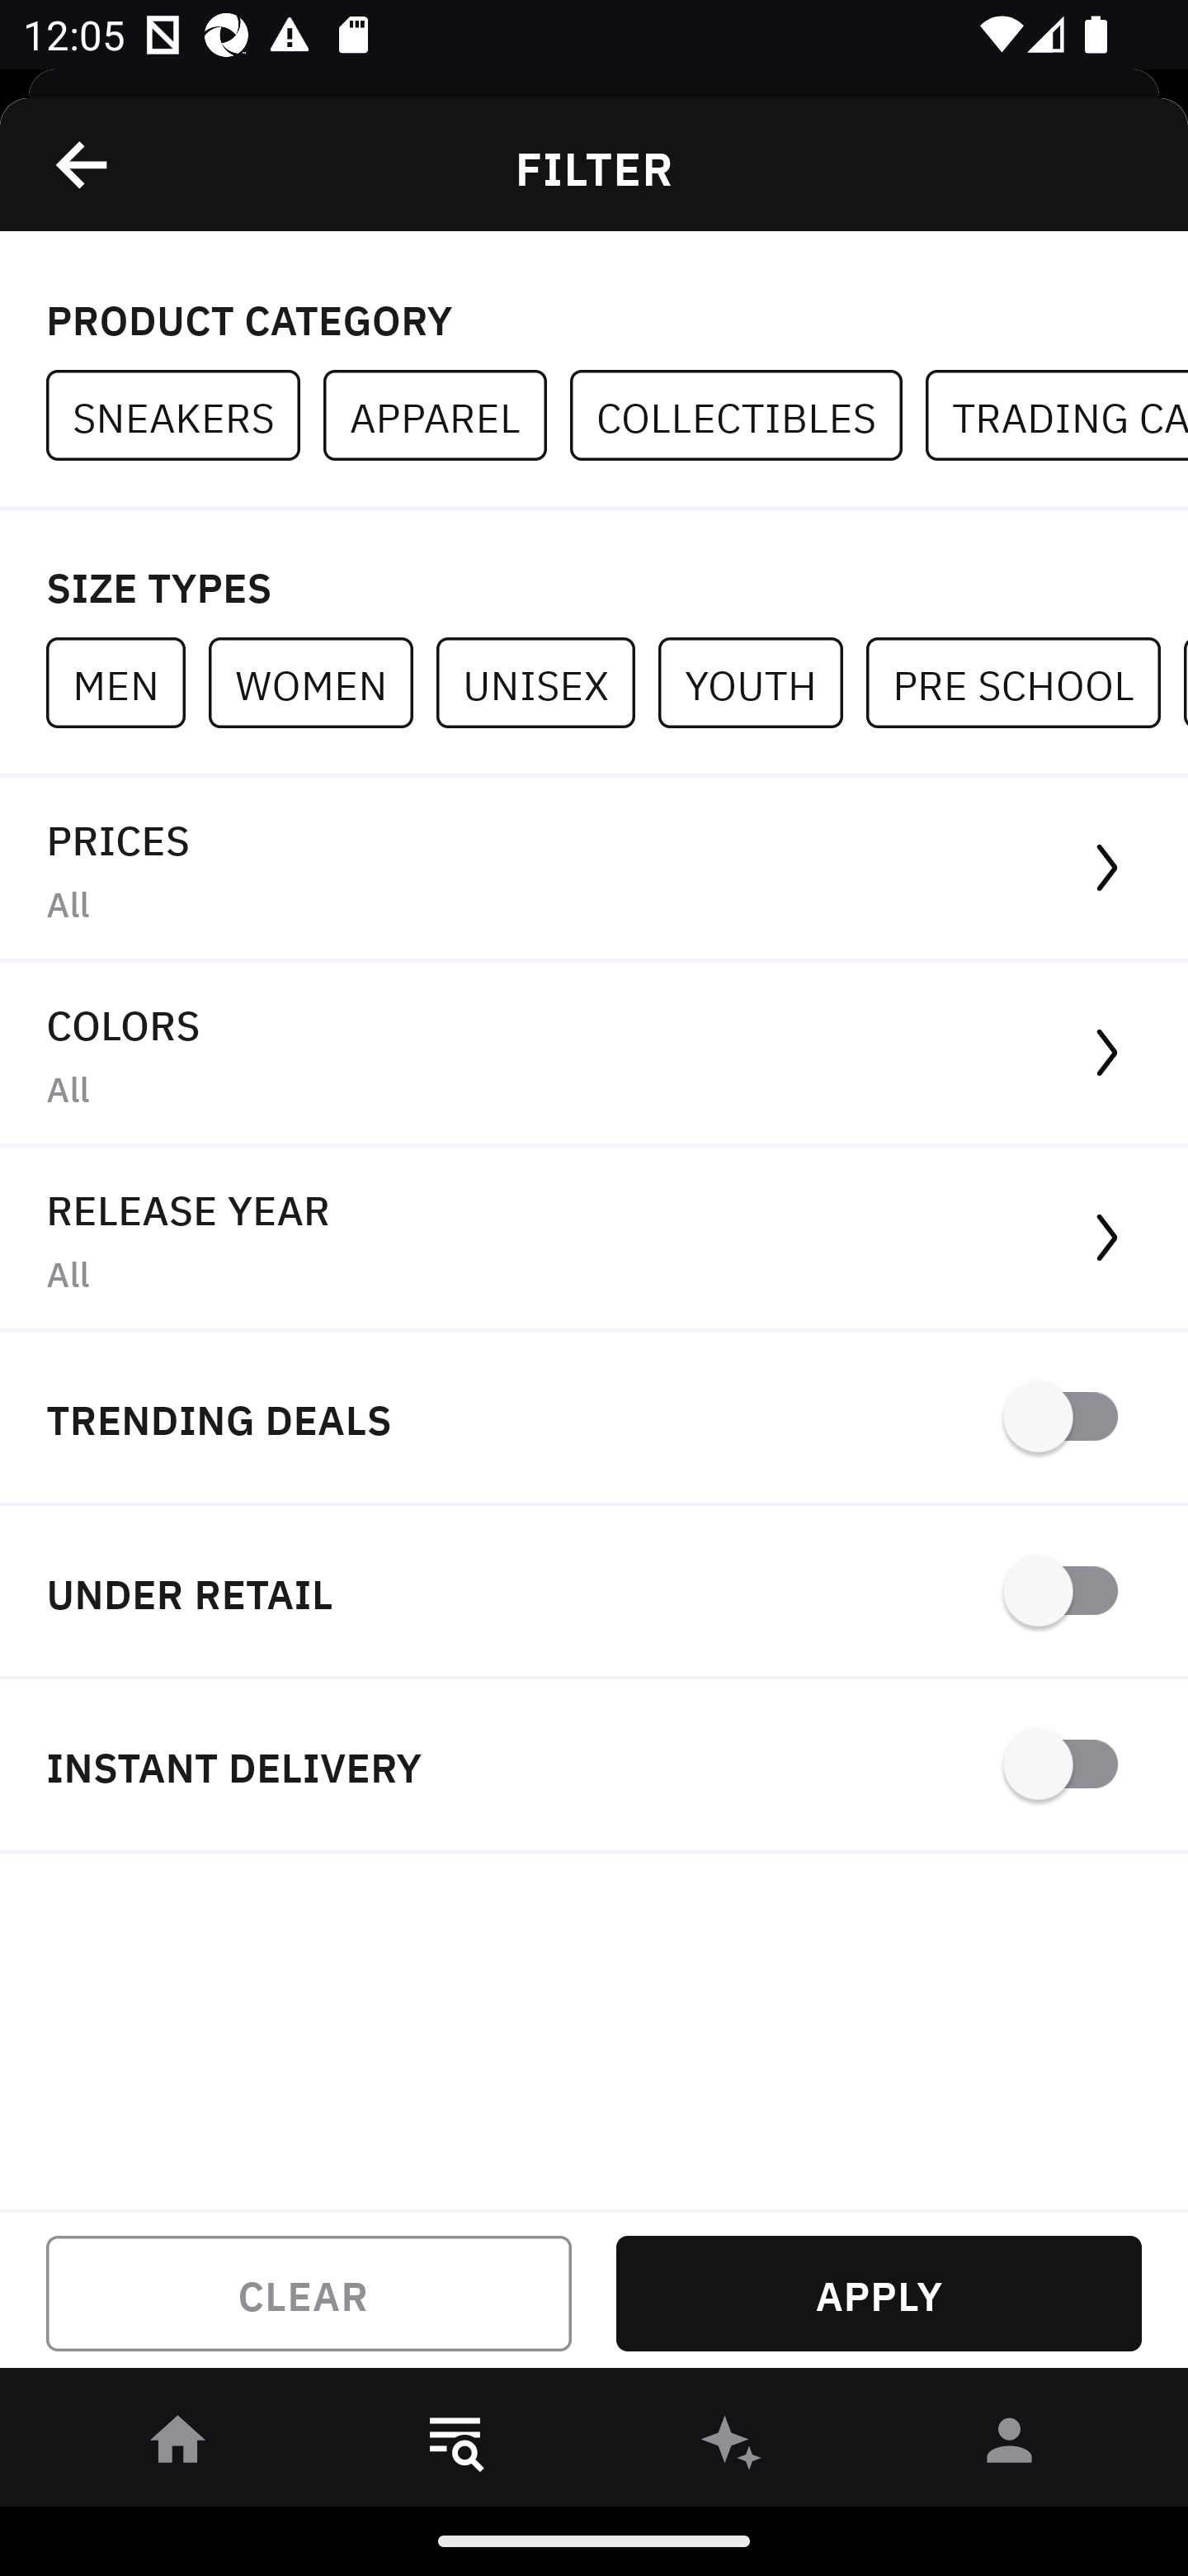 The image size is (1188, 2576). What do you see at coordinates (1010, 2446) in the screenshot?
I see `󰀄` at bounding box center [1010, 2446].